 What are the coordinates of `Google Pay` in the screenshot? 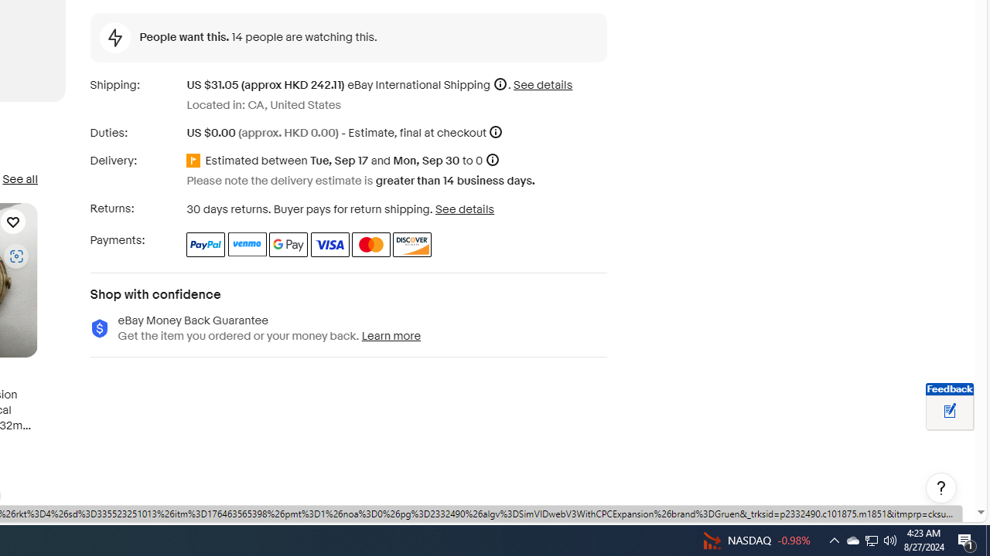 It's located at (289, 244).